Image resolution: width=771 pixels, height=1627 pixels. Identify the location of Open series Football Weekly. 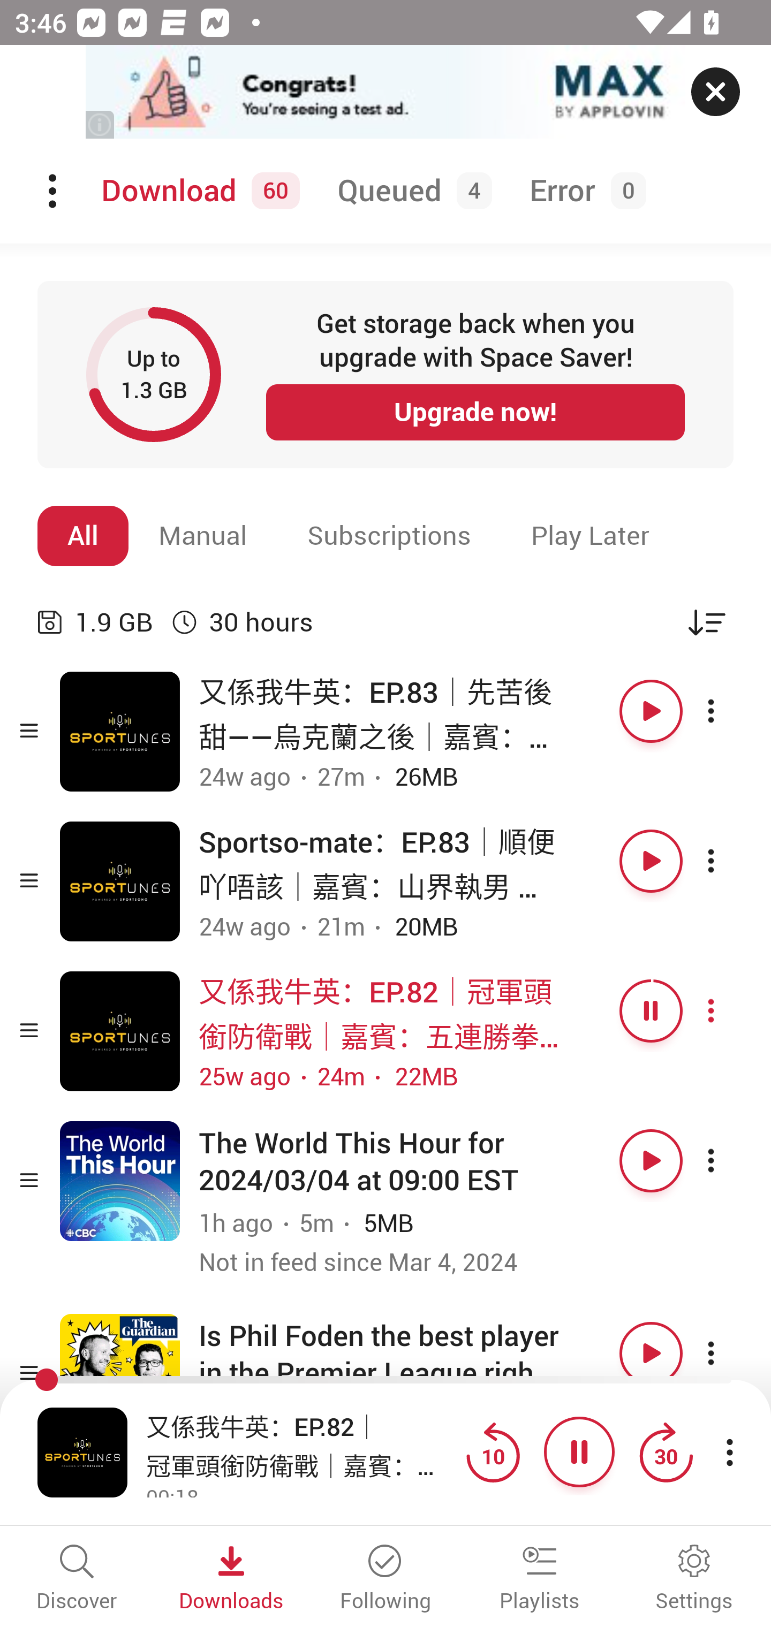
(120, 1374).